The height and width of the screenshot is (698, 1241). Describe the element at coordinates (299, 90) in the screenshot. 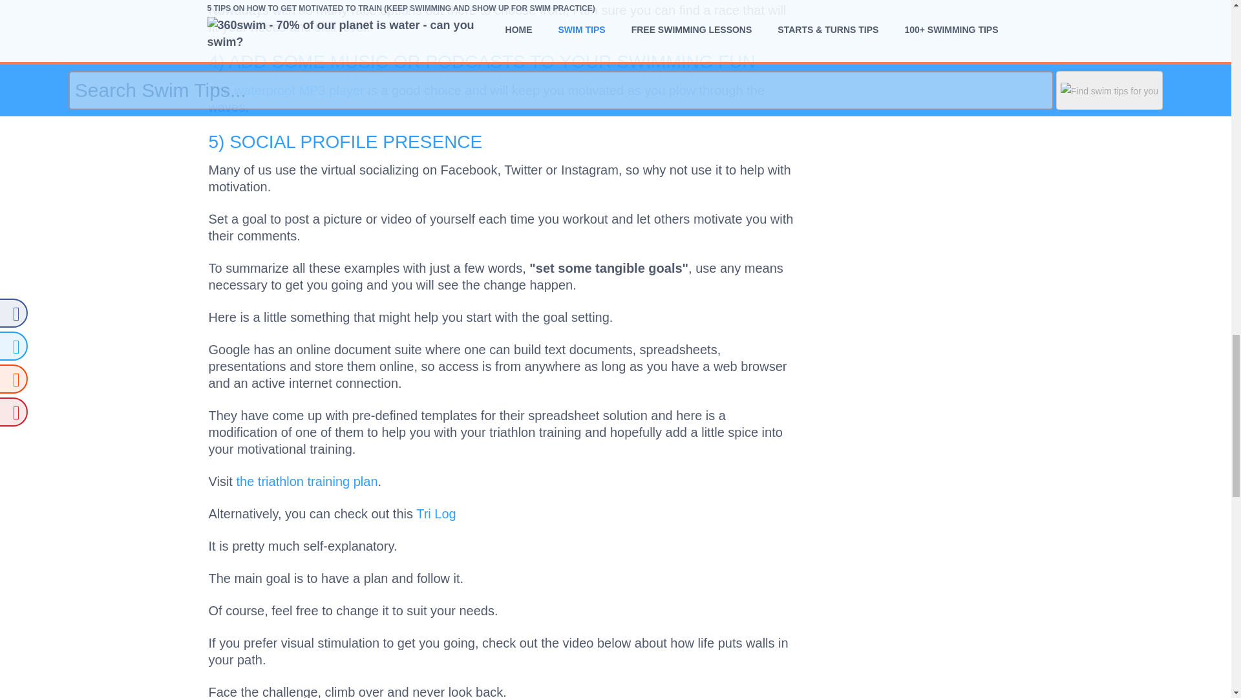

I see `waterproof MP3 player` at that location.